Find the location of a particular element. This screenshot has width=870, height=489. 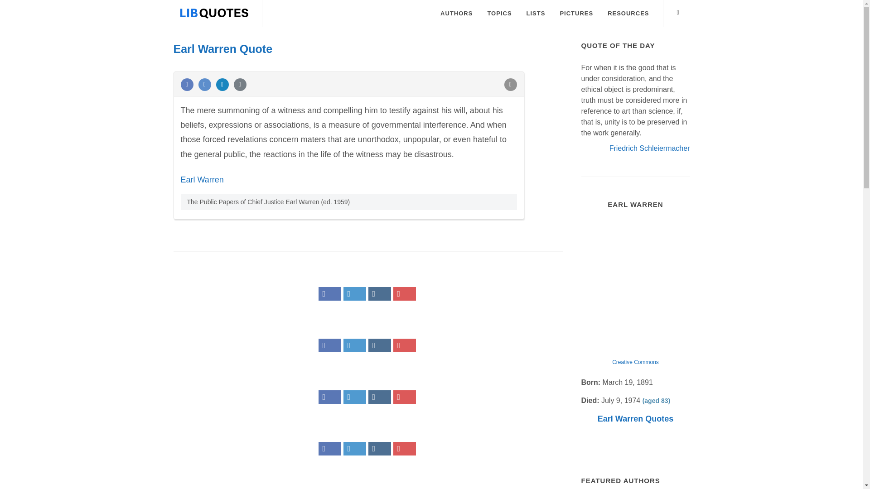

Earl Warren Quotes is located at coordinates (635, 418).